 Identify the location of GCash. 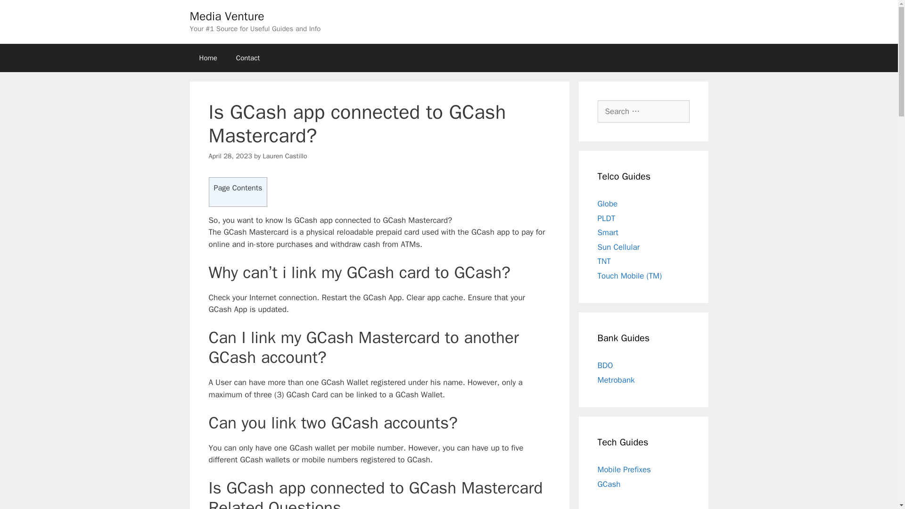
(609, 484).